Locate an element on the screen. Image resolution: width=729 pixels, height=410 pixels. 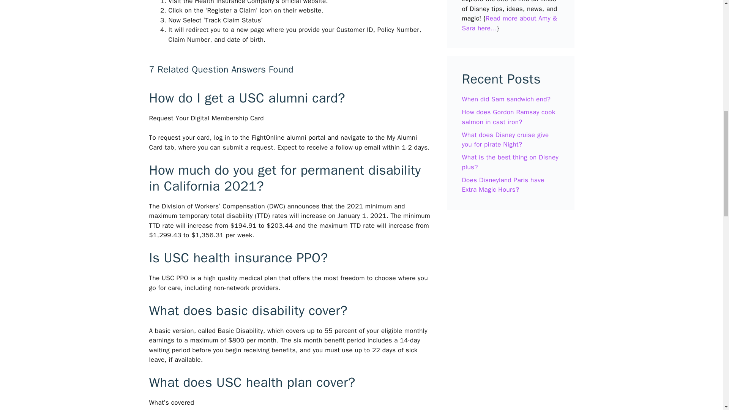
What is the best thing on Disney plus? is located at coordinates (510, 162).